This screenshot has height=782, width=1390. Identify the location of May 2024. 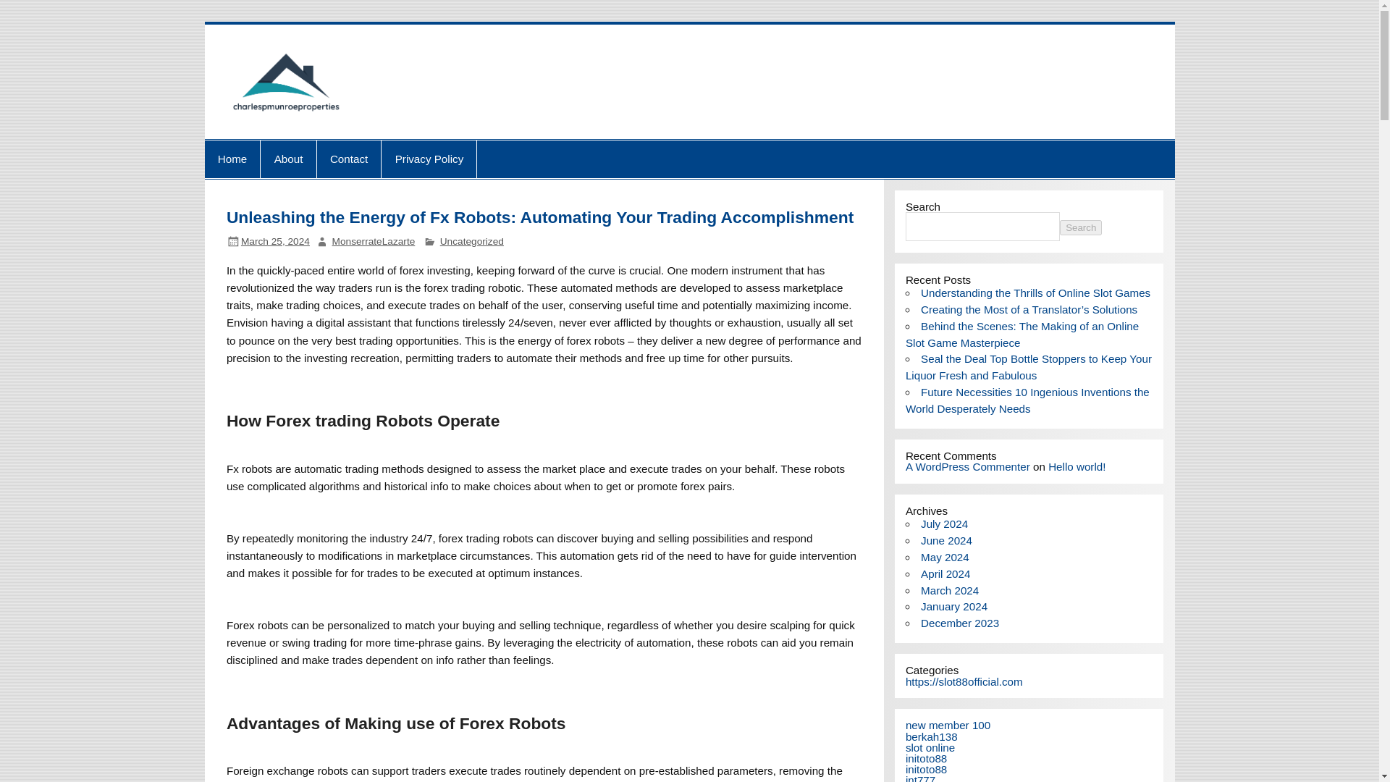
(944, 557).